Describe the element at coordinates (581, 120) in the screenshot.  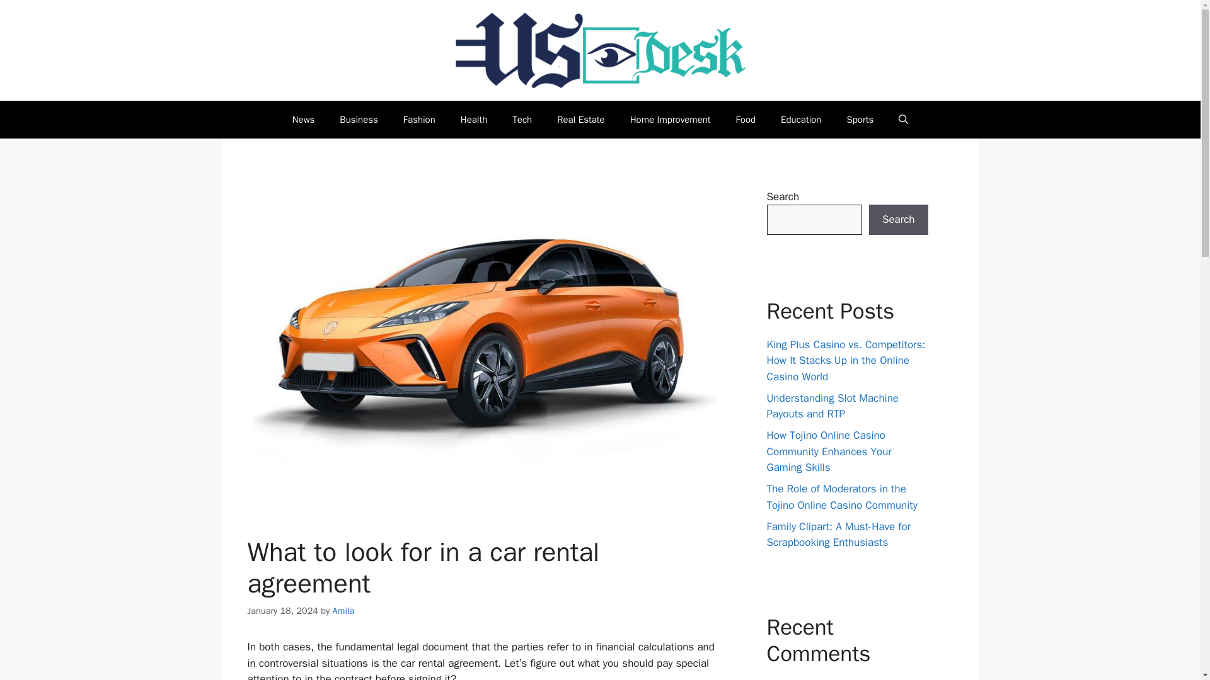
I see `Real Estate` at that location.